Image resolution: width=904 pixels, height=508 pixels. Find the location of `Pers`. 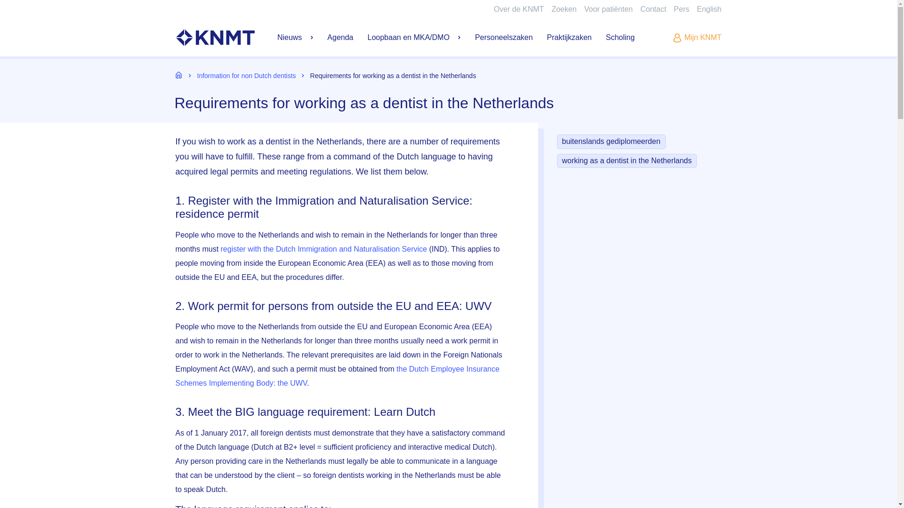

Pers is located at coordinates (681, 9).